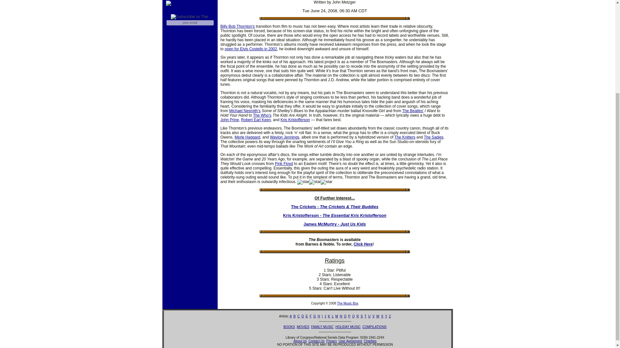  Describe the element at coordinates (335, 215) in the screenshot. I see `Kris Kristofferson - The Essential Kris Kristofferson` at that location.